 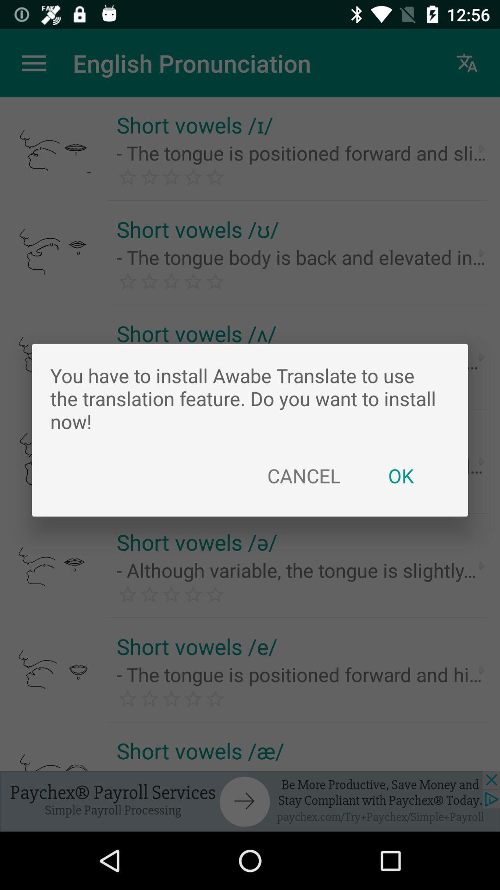 I want to click on select the symbol which is right to english pronunciation, so click(x=468, y=63).